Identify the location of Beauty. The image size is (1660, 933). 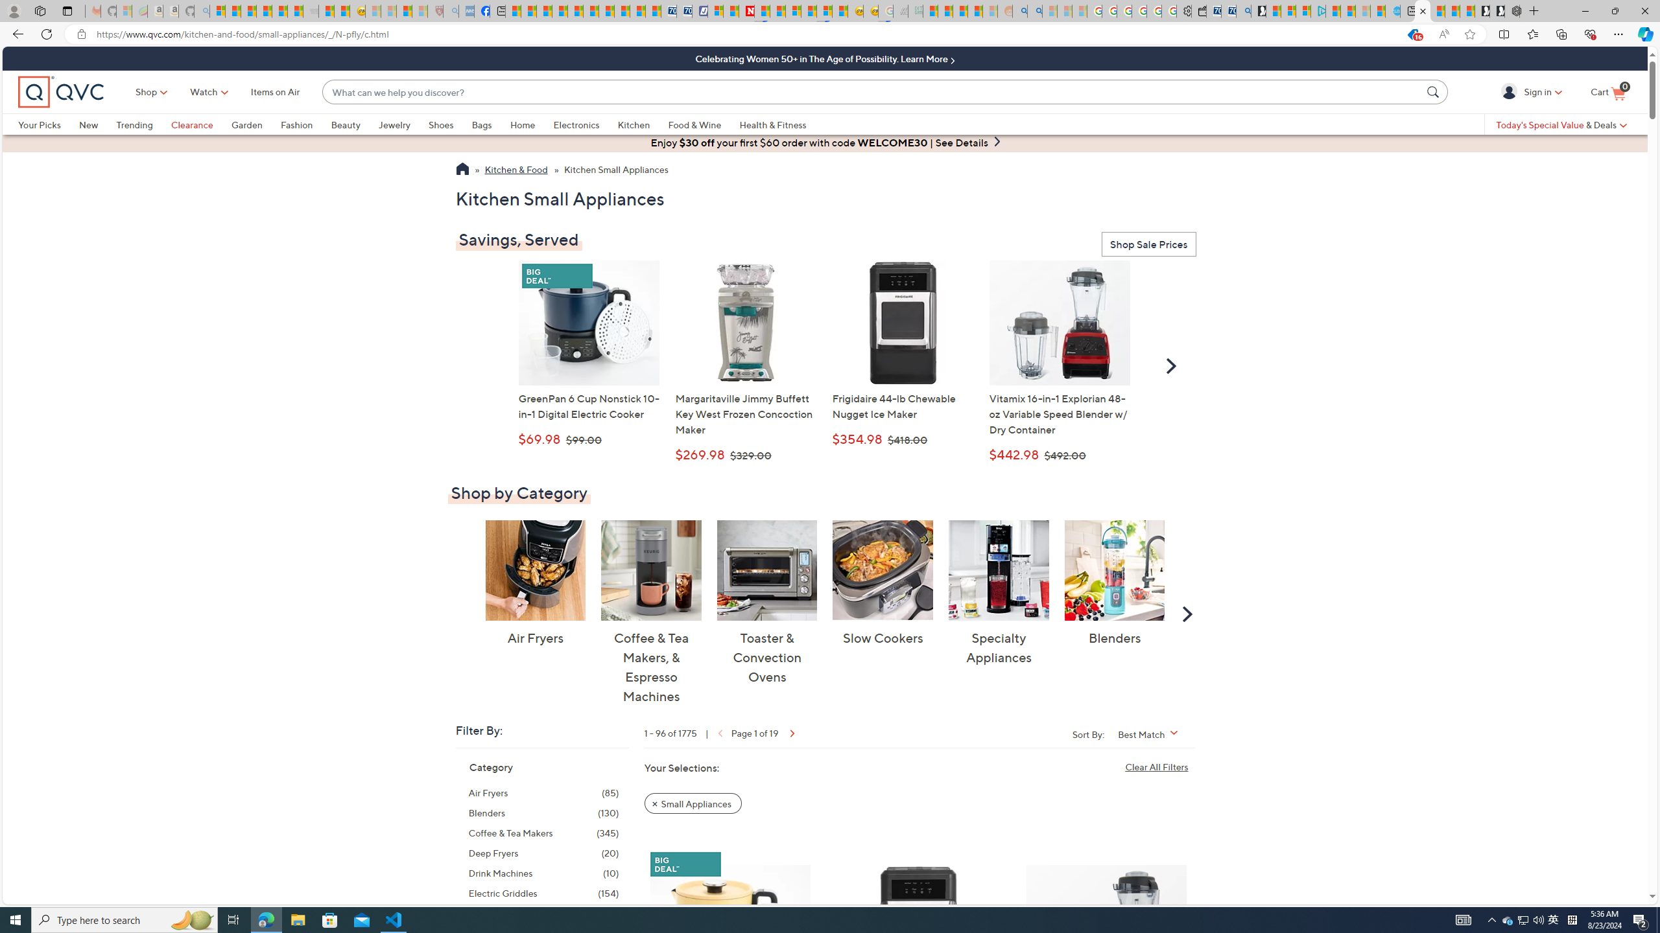
(345, 124).